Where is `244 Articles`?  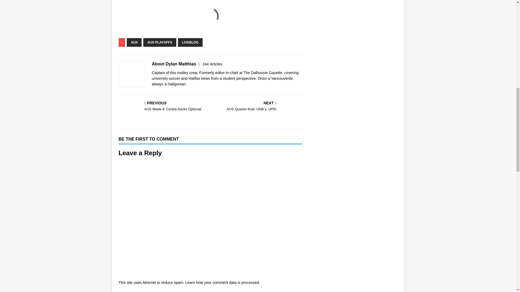
244 Articles is located at coordinates (163, 107).